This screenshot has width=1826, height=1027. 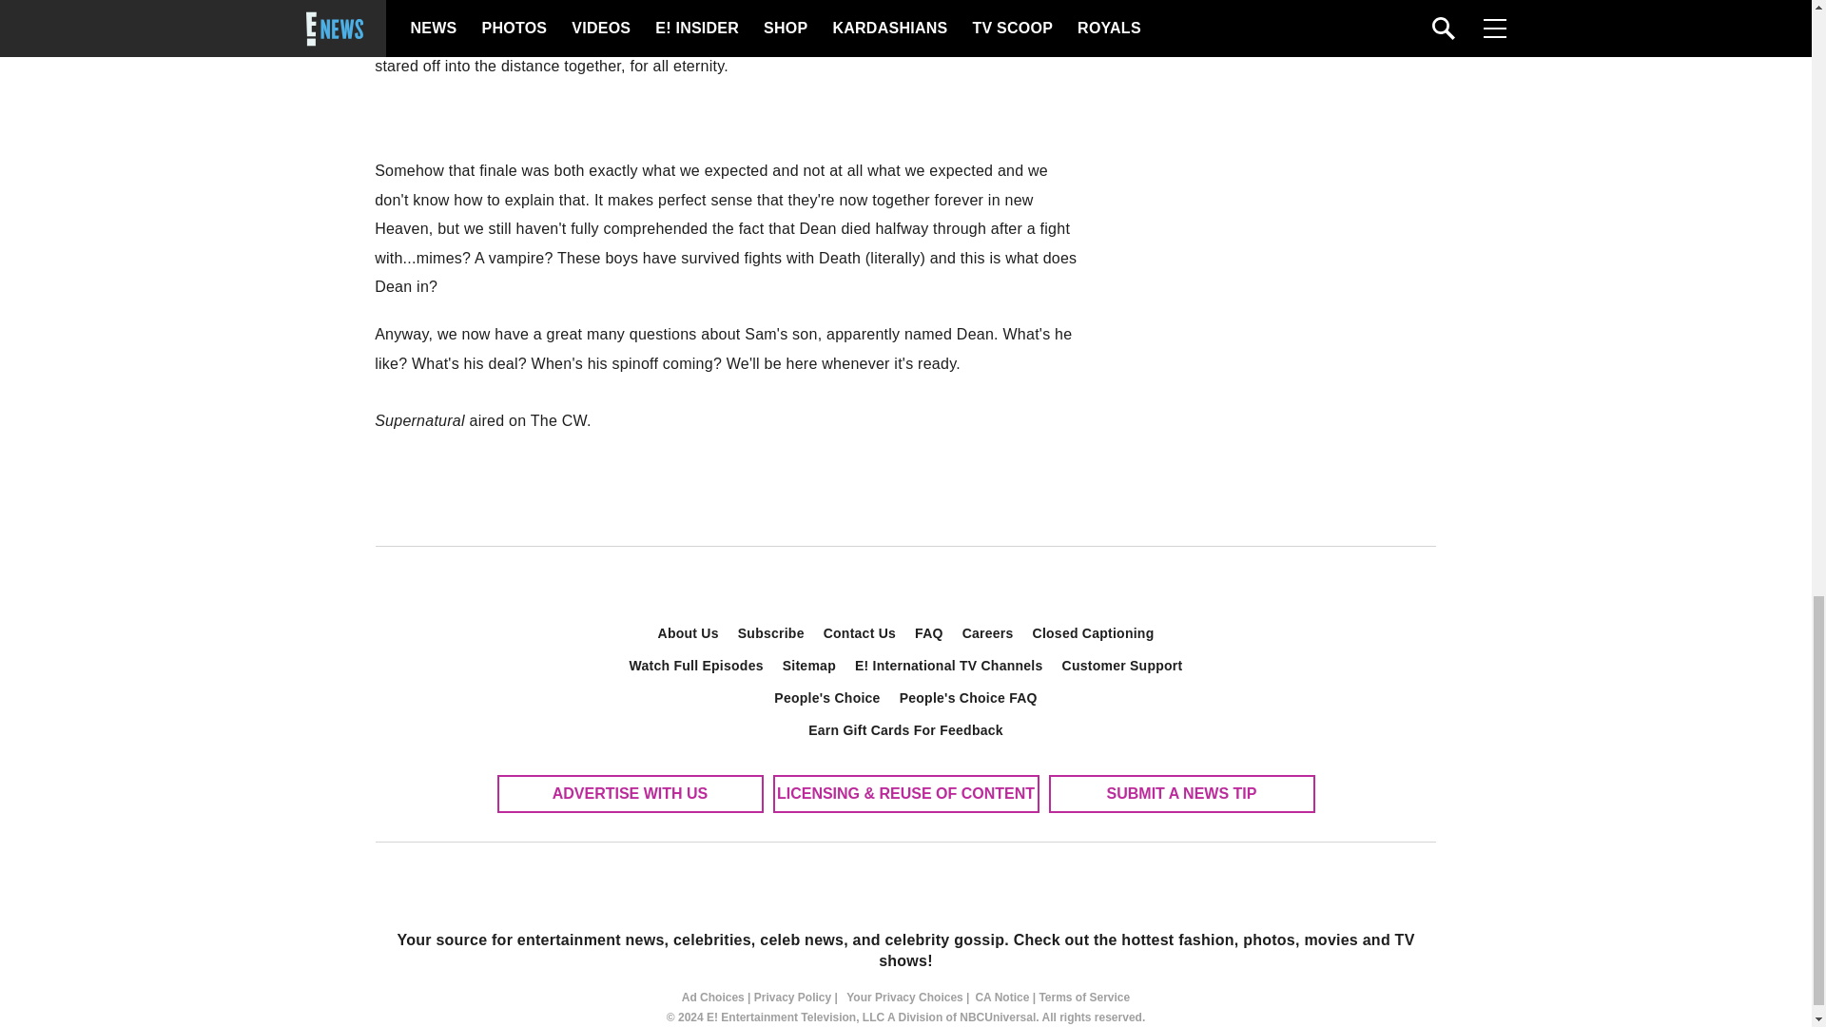 What do you see at coordinates (860, 633) in the screenshot?
I see `Contact Us` at bounding box center [860, 633].